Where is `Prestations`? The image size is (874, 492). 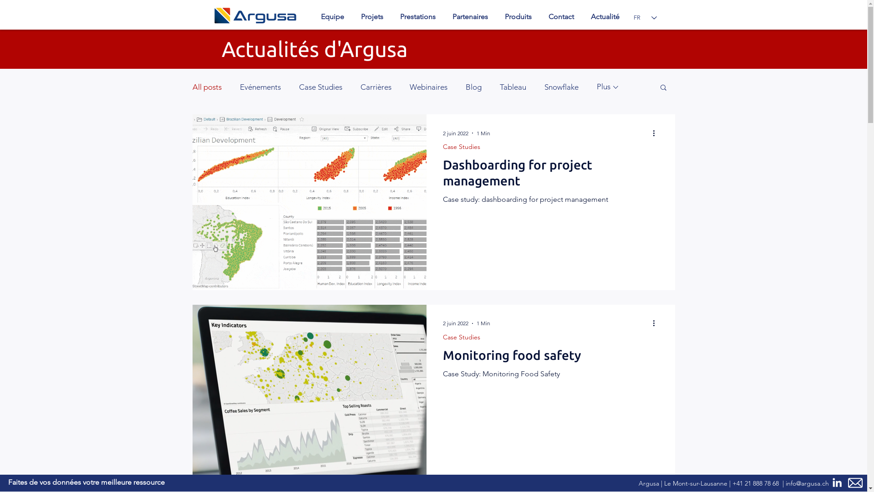 Prestations is located at coordinates (418, 17).